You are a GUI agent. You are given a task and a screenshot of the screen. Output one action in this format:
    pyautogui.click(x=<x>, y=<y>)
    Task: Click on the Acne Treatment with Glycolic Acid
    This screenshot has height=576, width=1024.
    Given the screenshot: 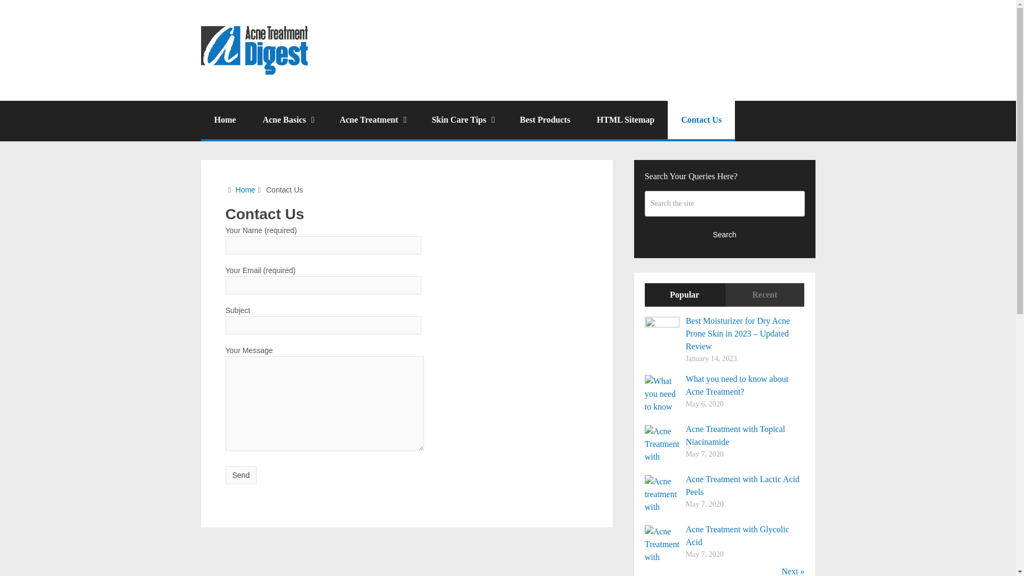 What is the action you would take?
    pyautogui.click(x=738, y=535)
    